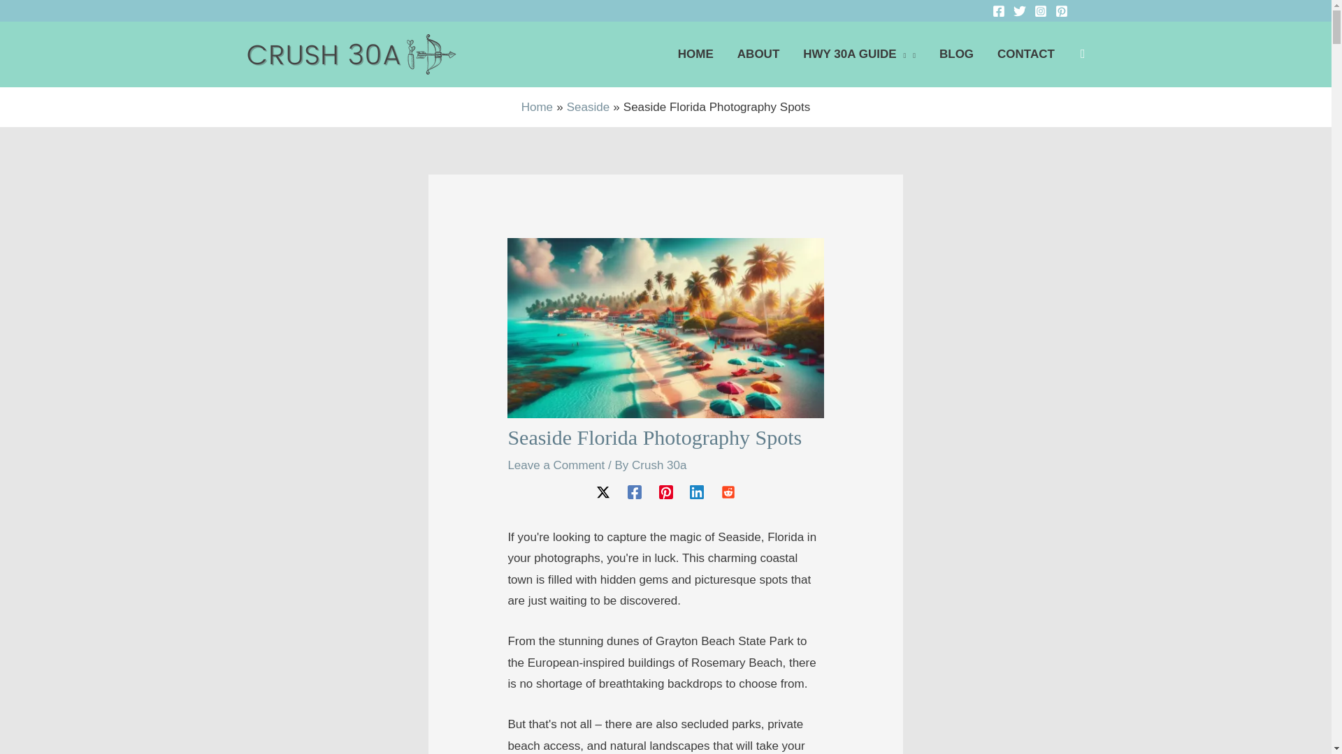 The image size is (1342, 754). I want to click on Leave a Comment, so click(556, 465).